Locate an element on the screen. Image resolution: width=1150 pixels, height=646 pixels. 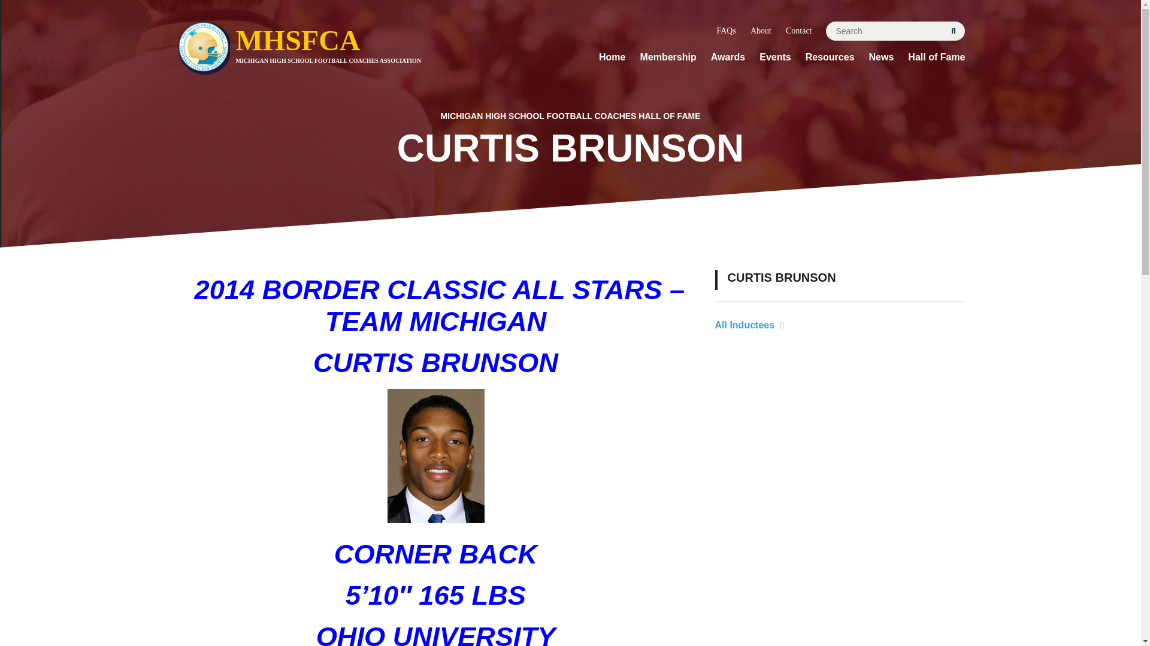
Events is located at coordinates (775, 57).